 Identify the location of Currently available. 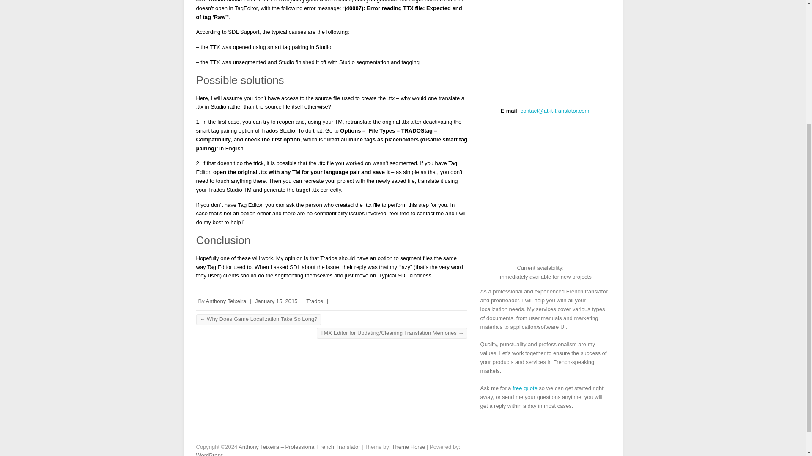
(569, 268).